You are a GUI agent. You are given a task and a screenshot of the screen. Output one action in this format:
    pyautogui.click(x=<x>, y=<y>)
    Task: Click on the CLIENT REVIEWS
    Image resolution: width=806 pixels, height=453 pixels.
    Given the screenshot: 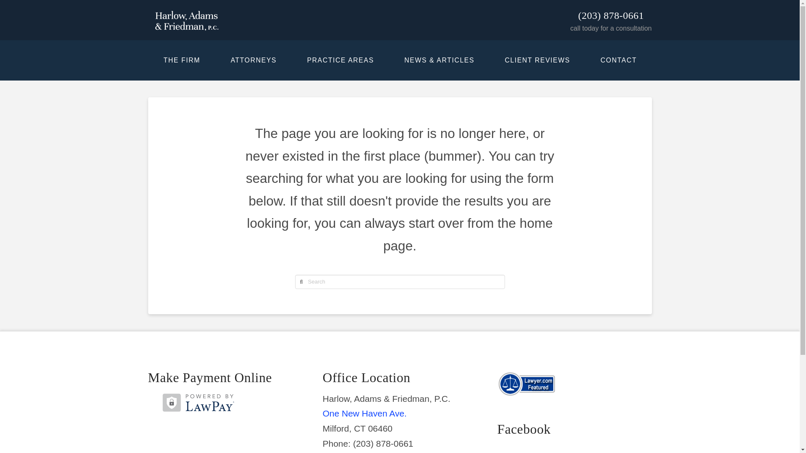 What is the action you would take?
    pyautogui.click(x=537, y=60)
    